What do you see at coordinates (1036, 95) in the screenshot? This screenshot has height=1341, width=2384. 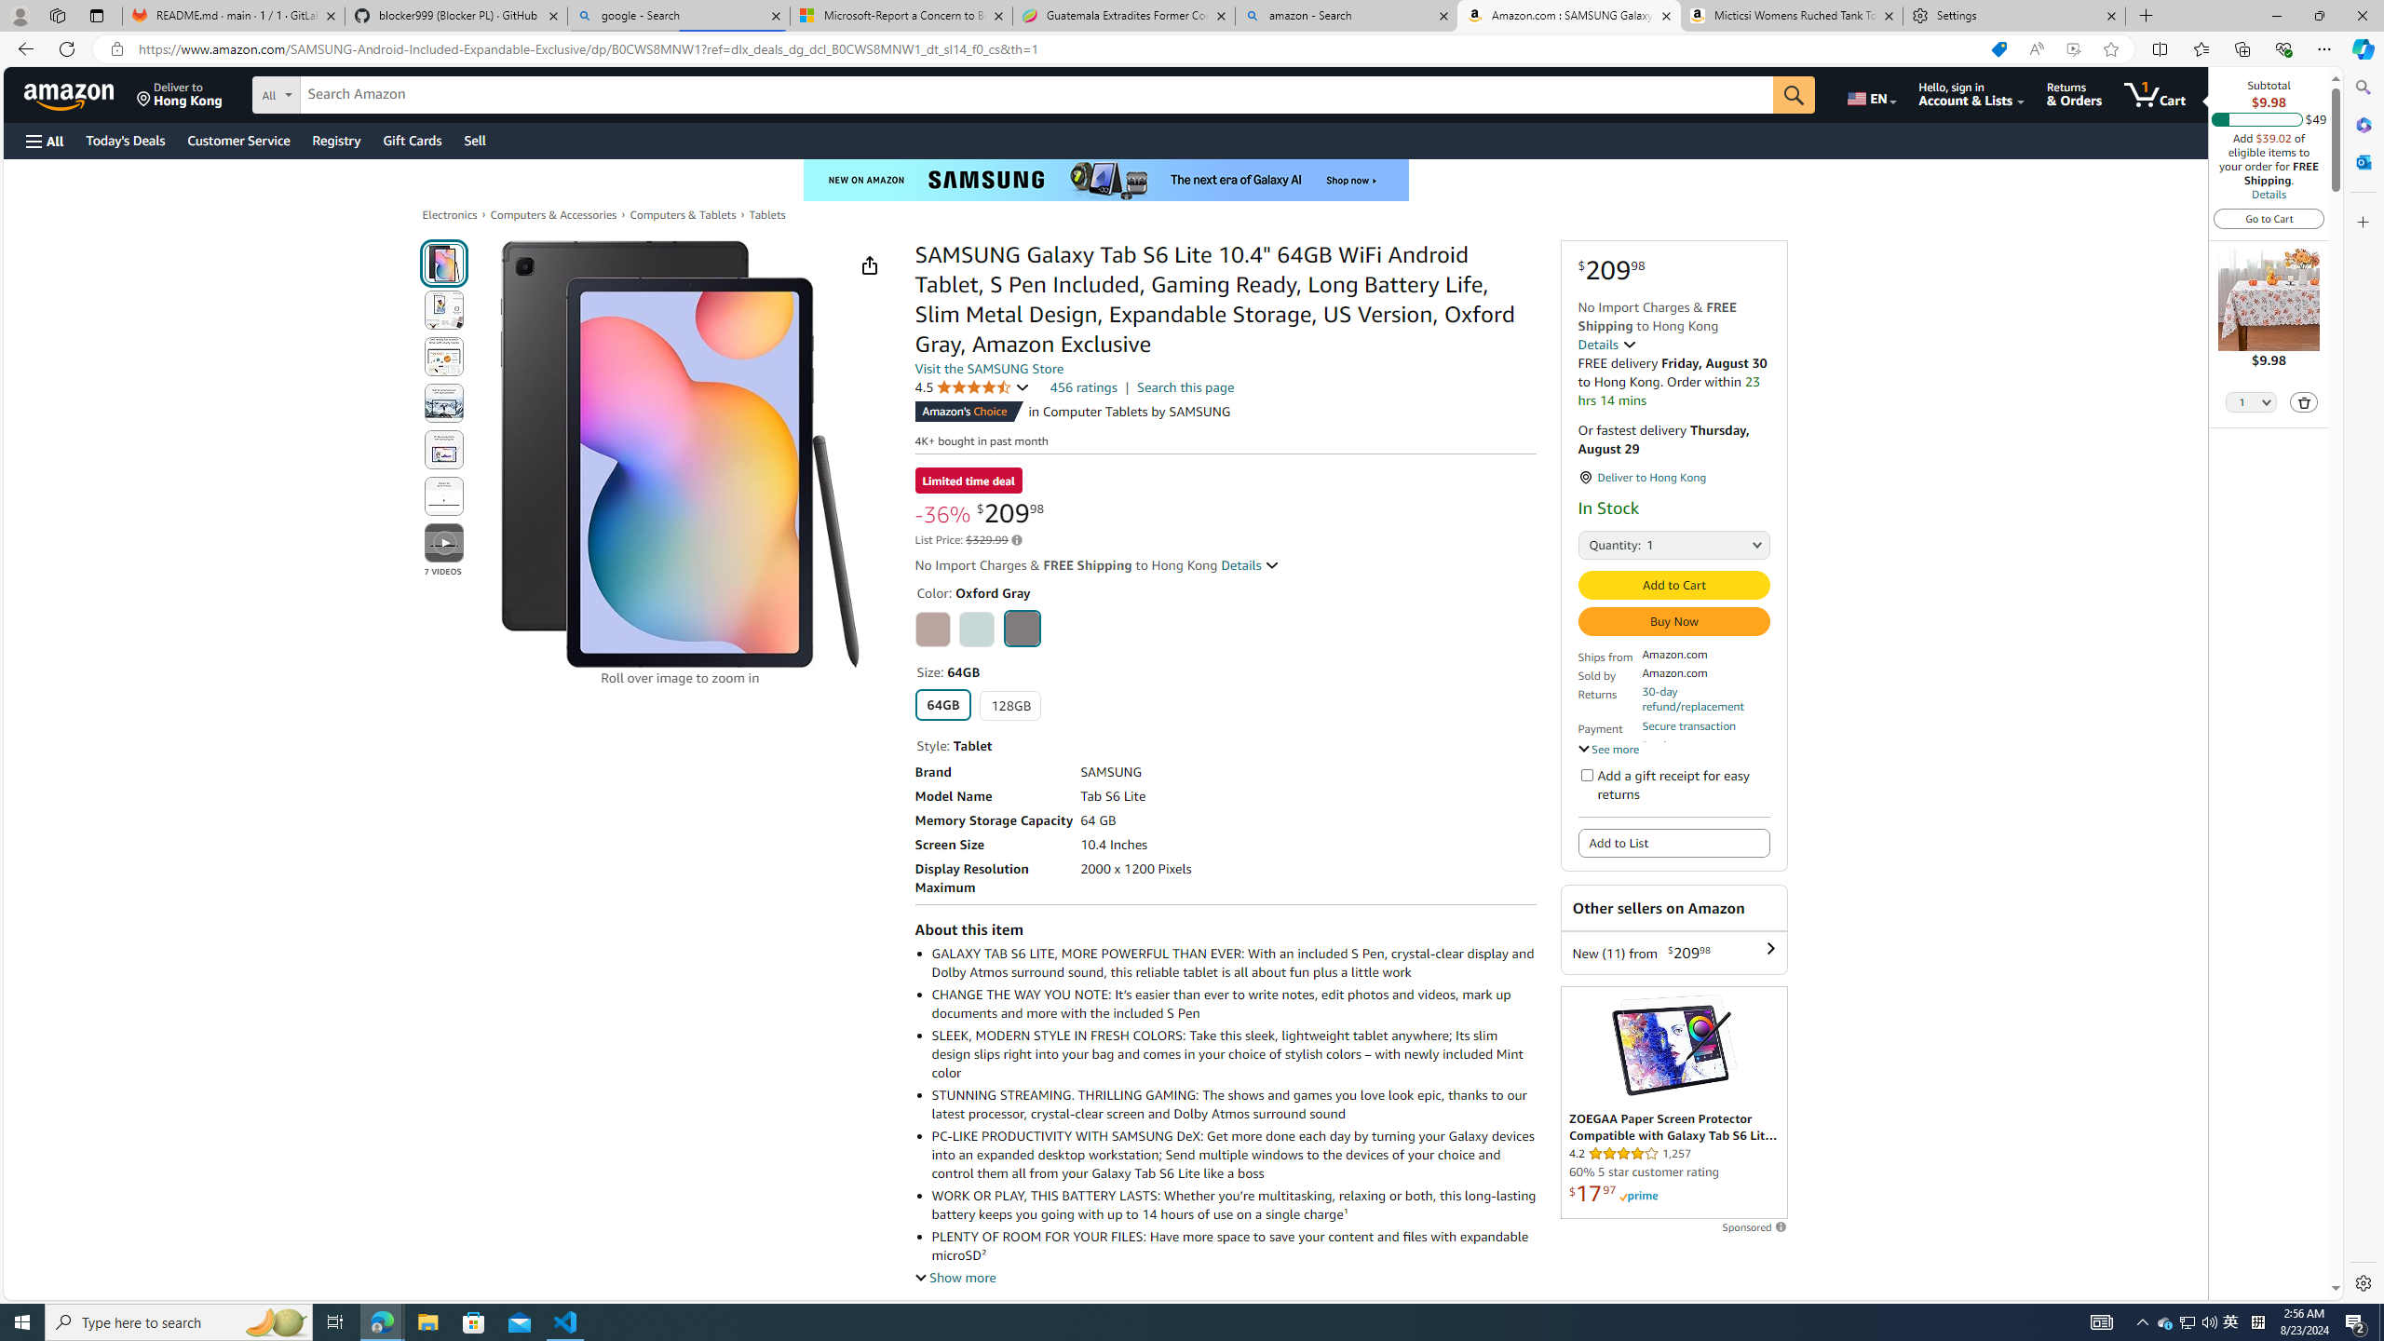 I see `Search Amazon` at bounding box center [1036, 95].